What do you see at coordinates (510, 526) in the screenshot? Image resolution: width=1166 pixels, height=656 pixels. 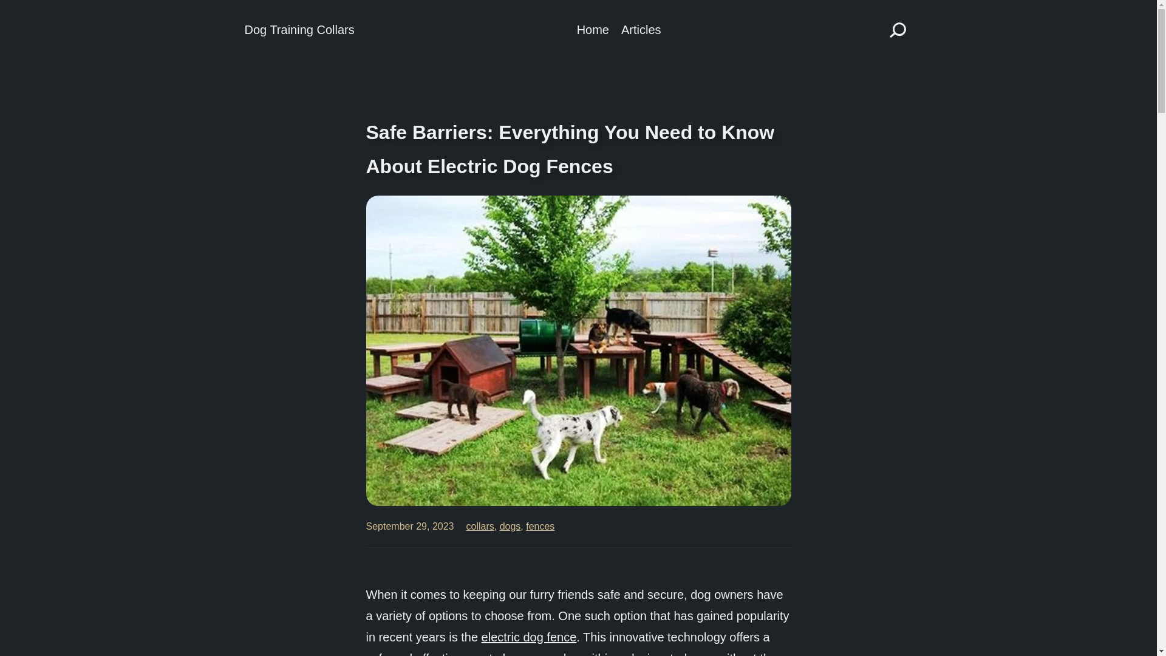 I see `dogs` at bounding box center [510, 526].